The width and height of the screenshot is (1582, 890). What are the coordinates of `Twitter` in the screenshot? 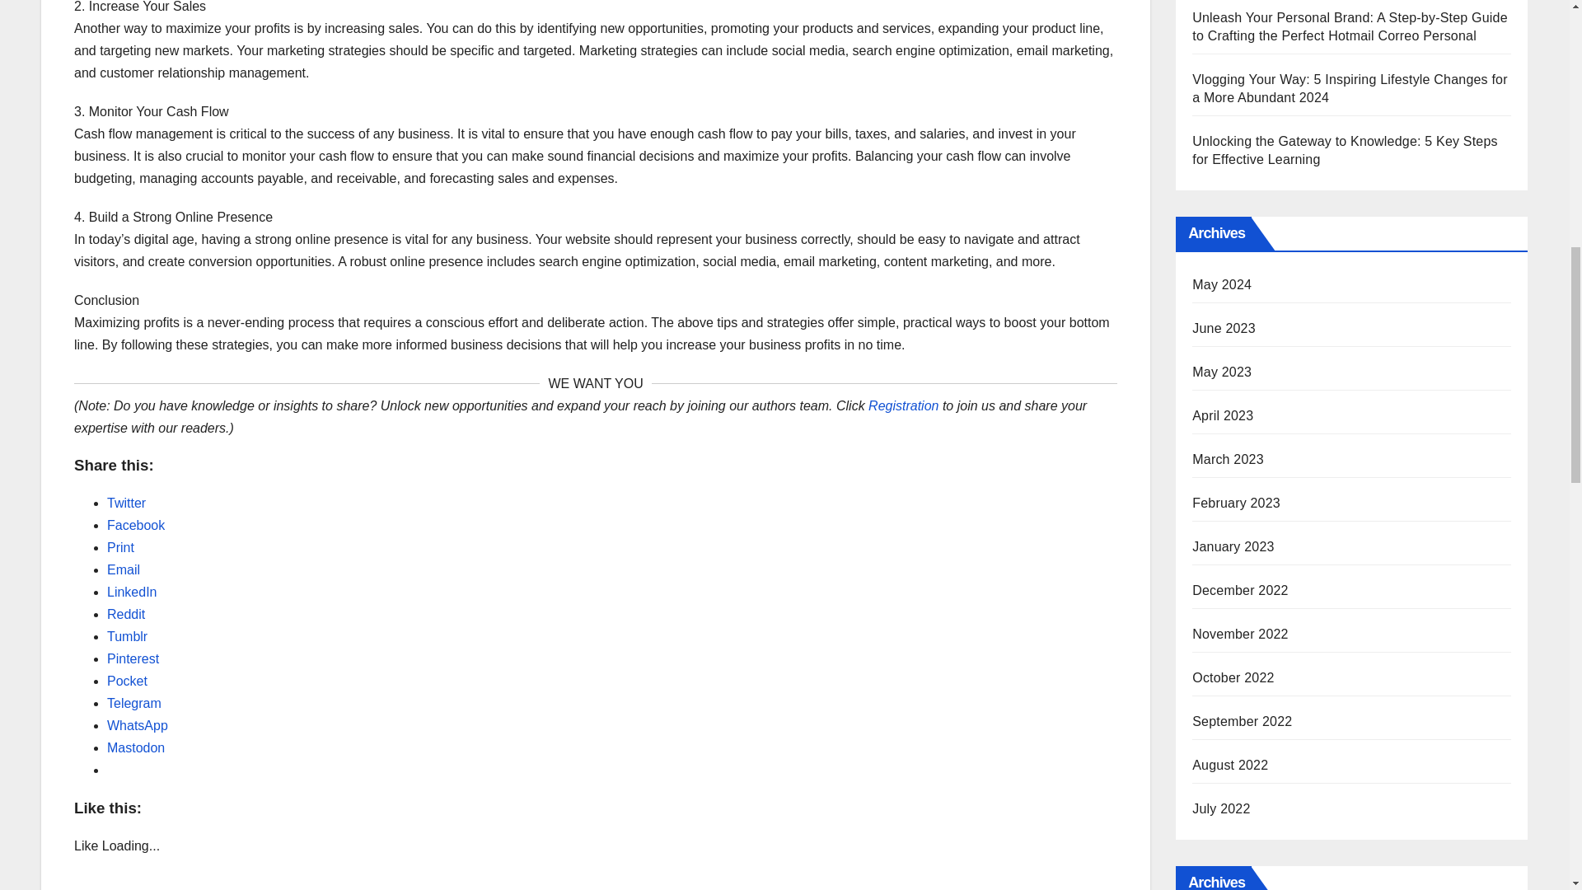 It's located at (126, 503).